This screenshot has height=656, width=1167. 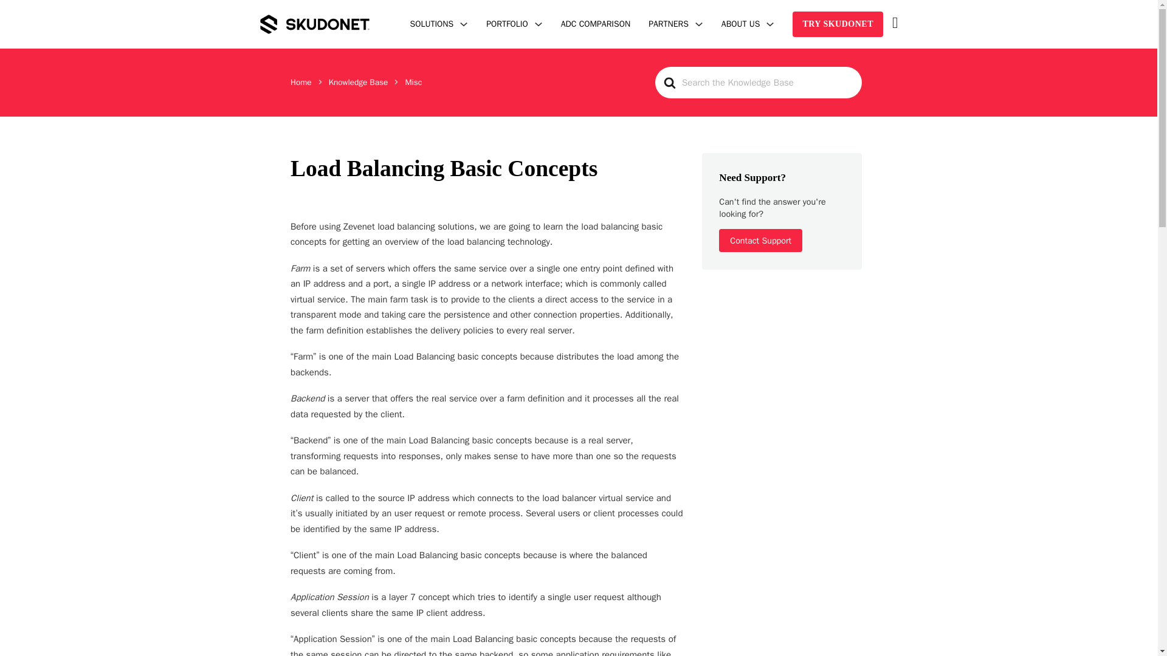 What do you see at coordinates (740, 24) in the screenshot?
I see `ABOUT US` at bounding box center [740, 24].